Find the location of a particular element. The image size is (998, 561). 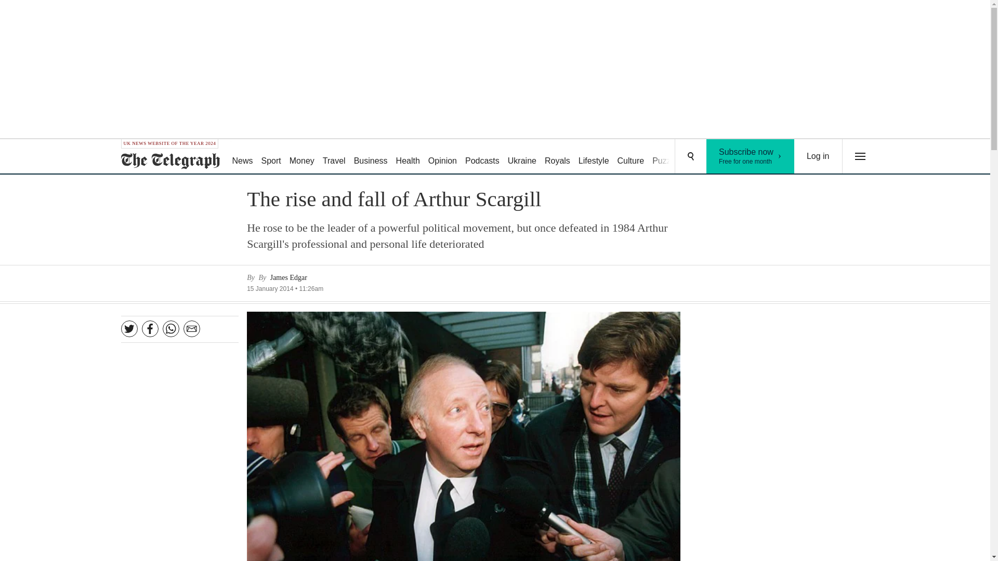

Ukraine is located at coordinates (301, 157).